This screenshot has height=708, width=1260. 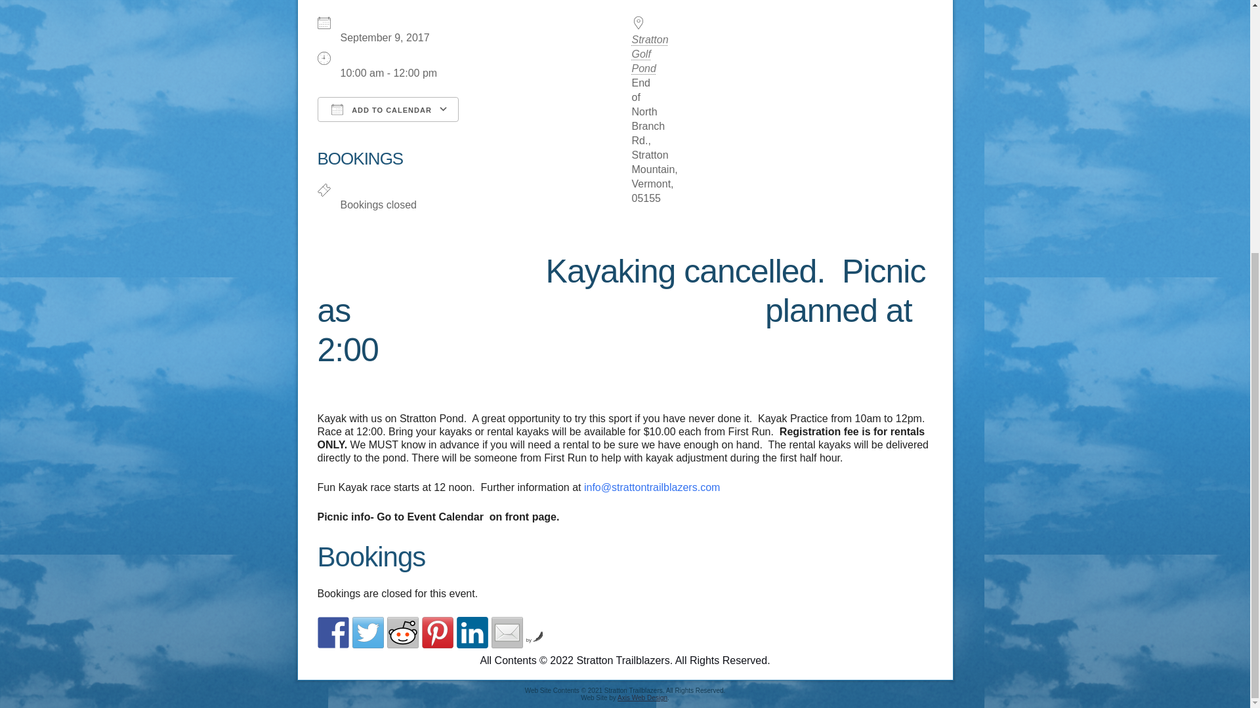 I want to click on Axis Web Design, so click(x=642, y=698).